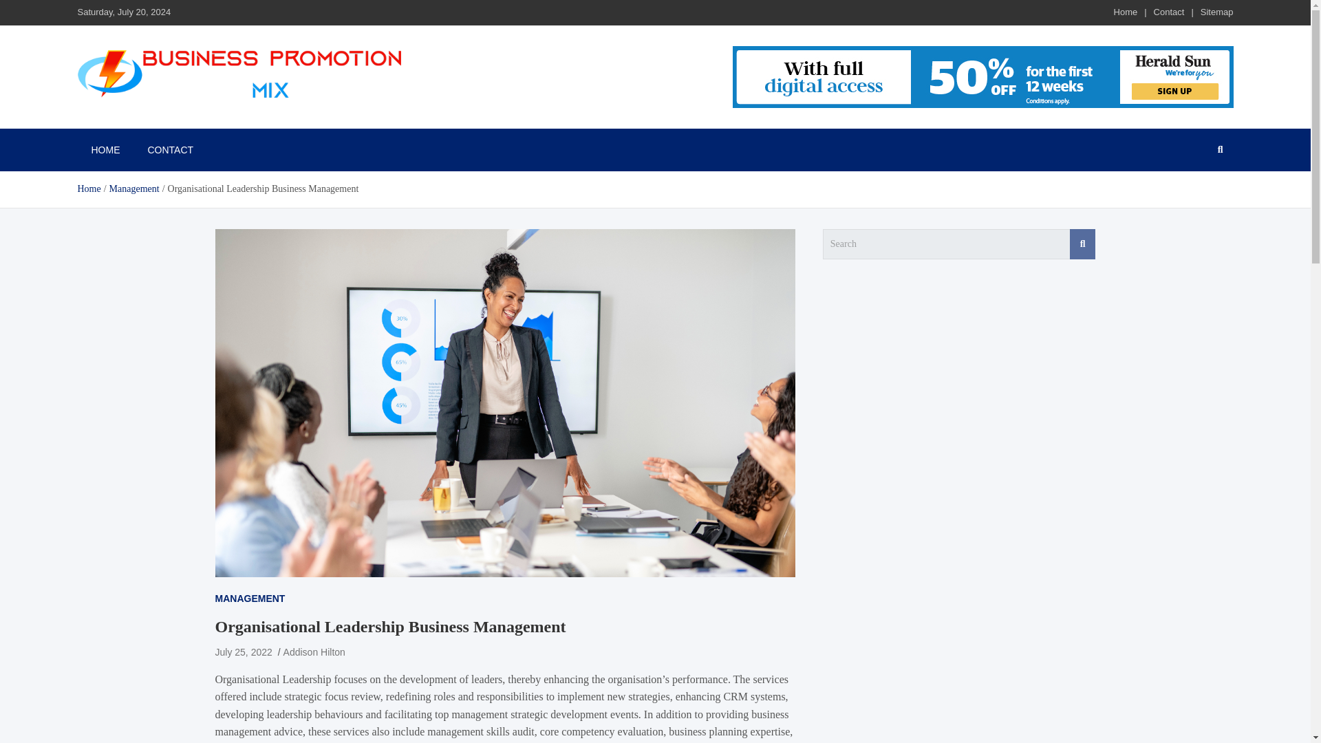 The width and height of the screenshot is (1321, 743). I want to click on Addison Hilton, so click(314, 652).